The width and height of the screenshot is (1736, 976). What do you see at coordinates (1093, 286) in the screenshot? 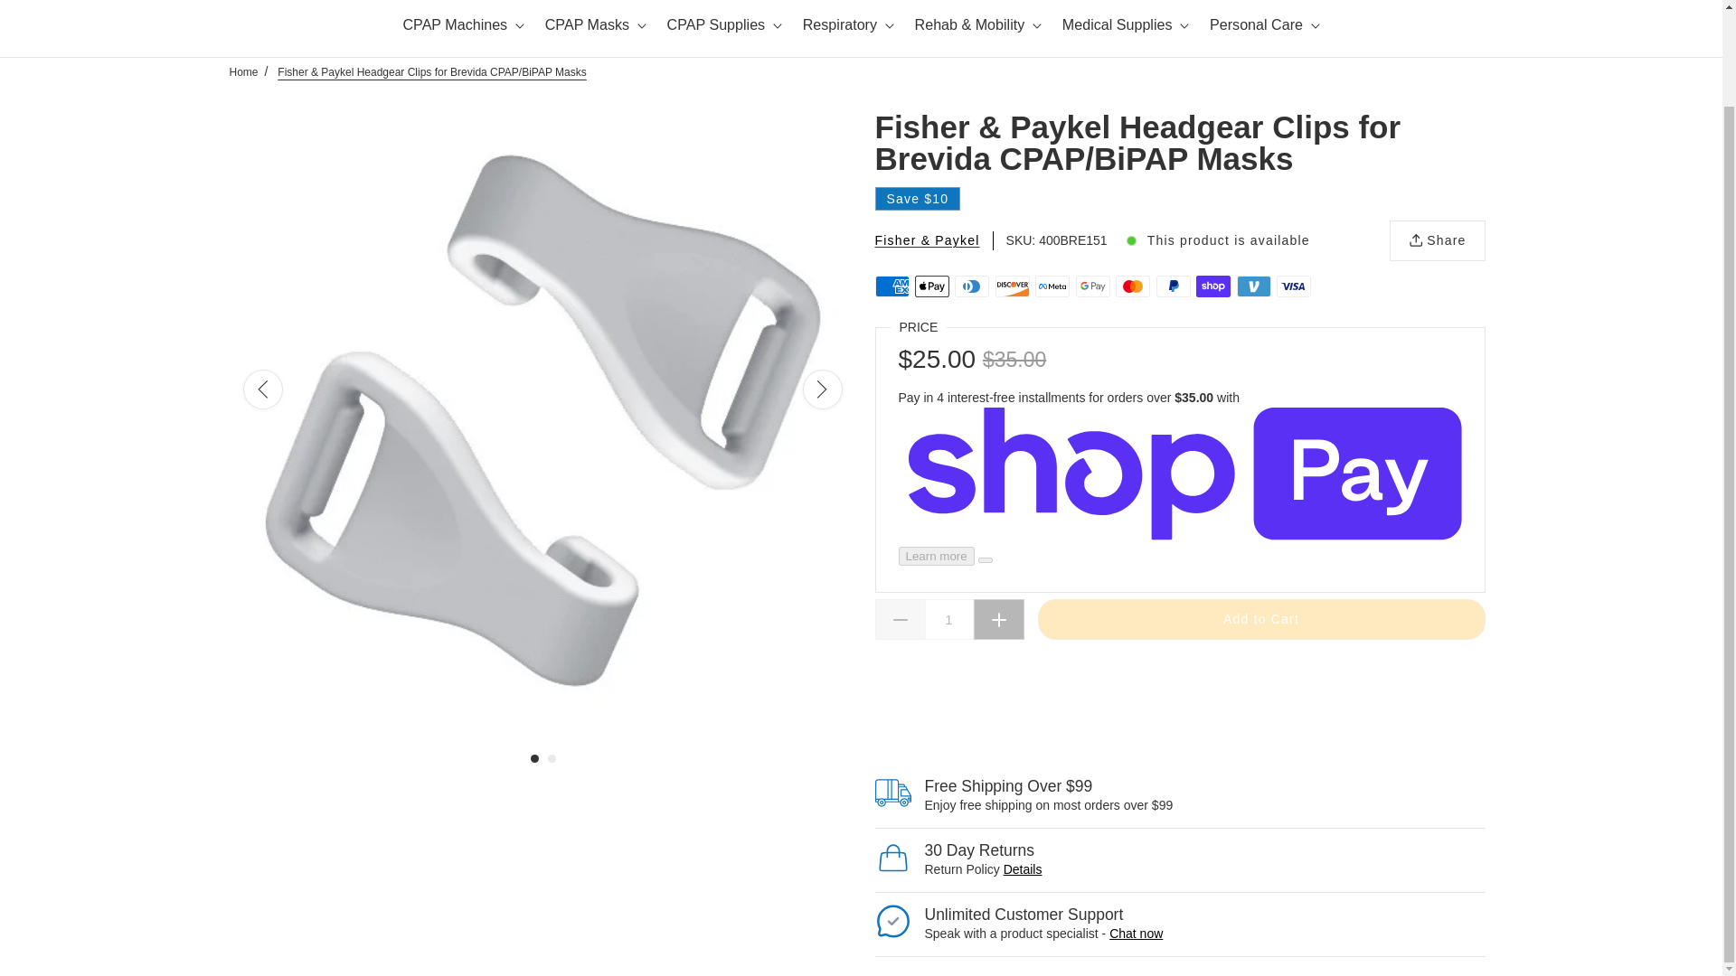
I see `Google Pay` at bounding box center [1093, 286].